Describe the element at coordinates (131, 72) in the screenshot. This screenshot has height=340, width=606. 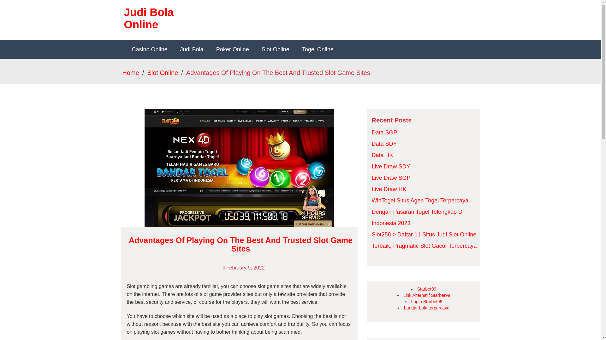
I see `Home` at that location.